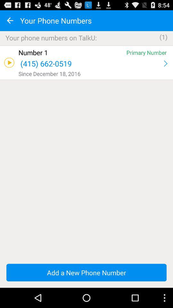 Image resolution: width=173 pixels, height=308 pixels. I want to click on swipe to (415) 662-0519 icon, so click(90, 64).